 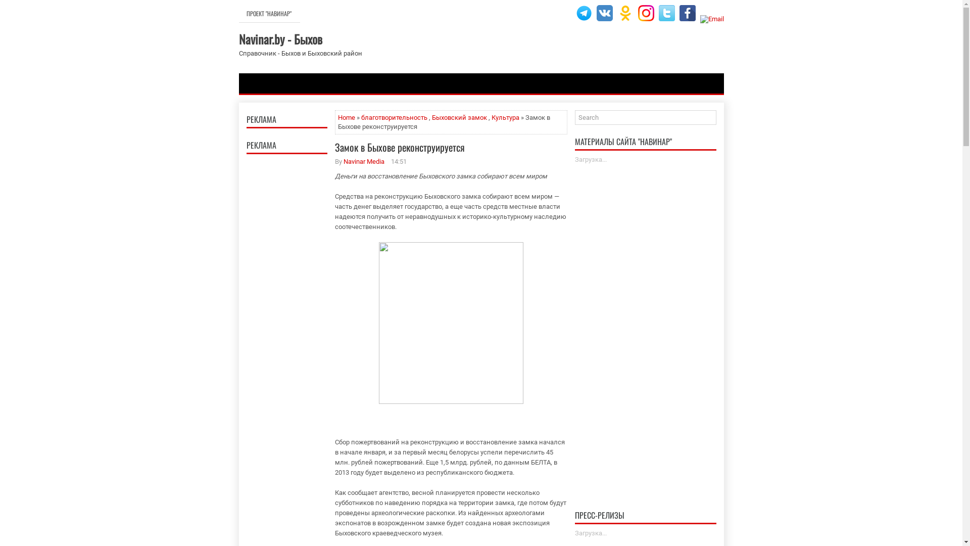 I want to click on Telegram, so click(x=584, y=13).